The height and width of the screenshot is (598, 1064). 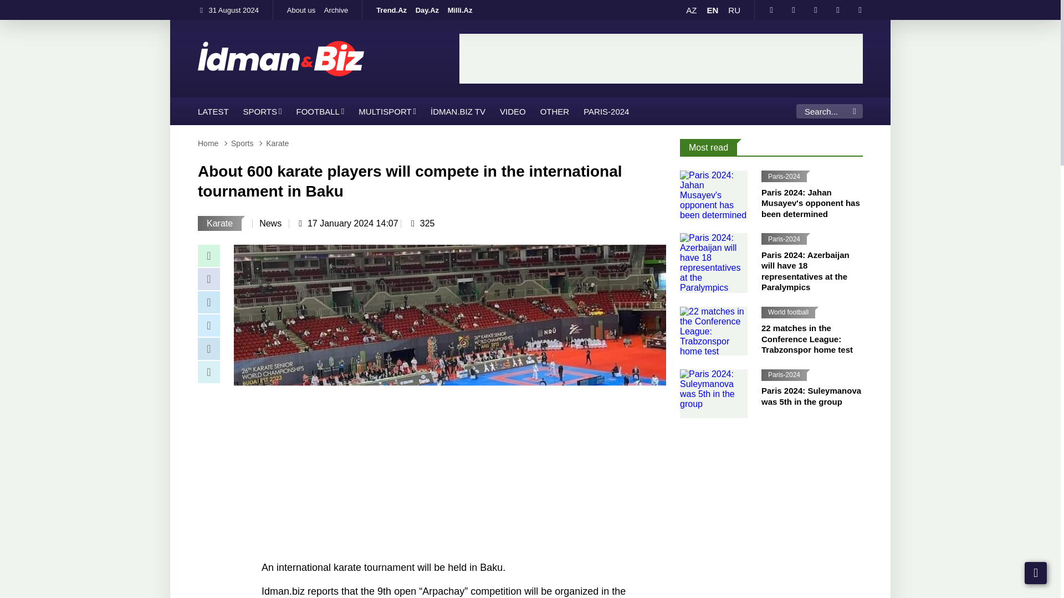 What do you see at coordinates (692, 10) in the screenshot?
I see `AZ` at bounding box center [692, 10].